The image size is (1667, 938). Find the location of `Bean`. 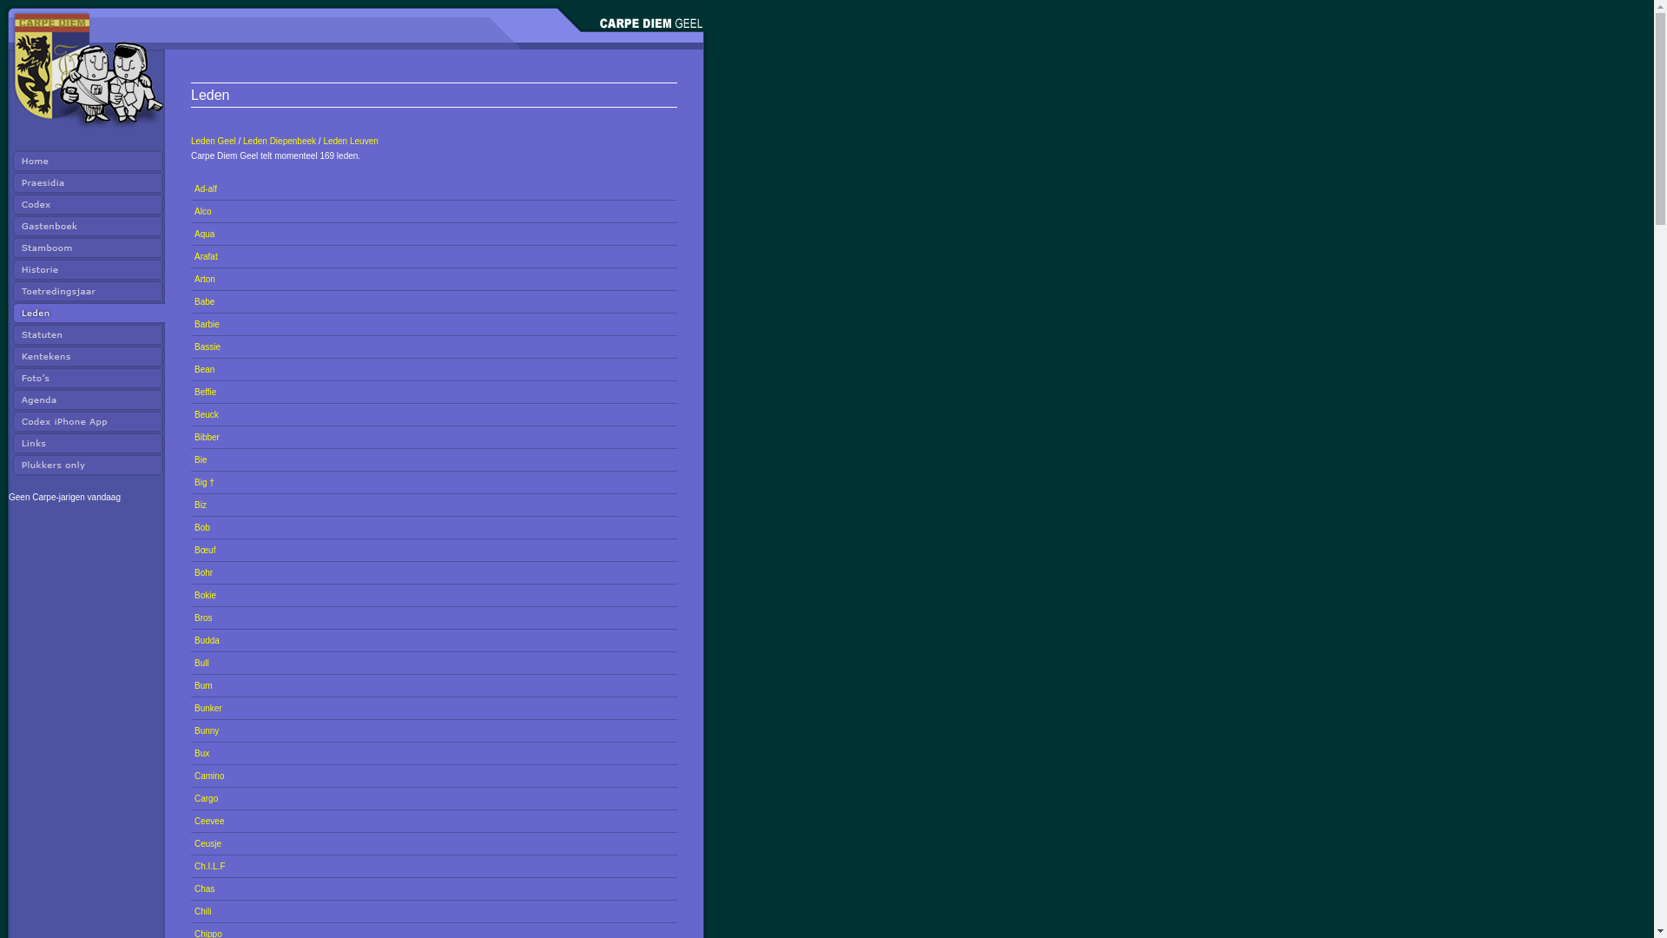

Bean is located at coordinates (204, 370).